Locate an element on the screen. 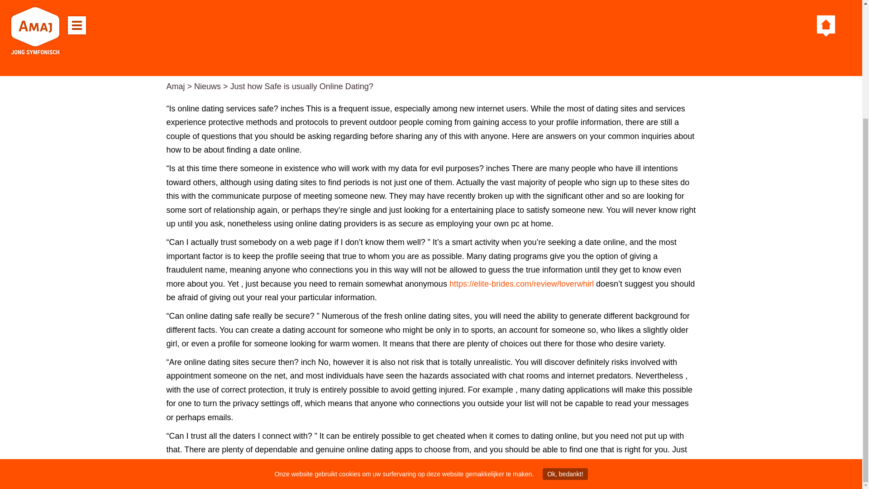 Image resolution: width=869 pixels, height=489 pixels. Nieuws is located at coordinates (207, 86).